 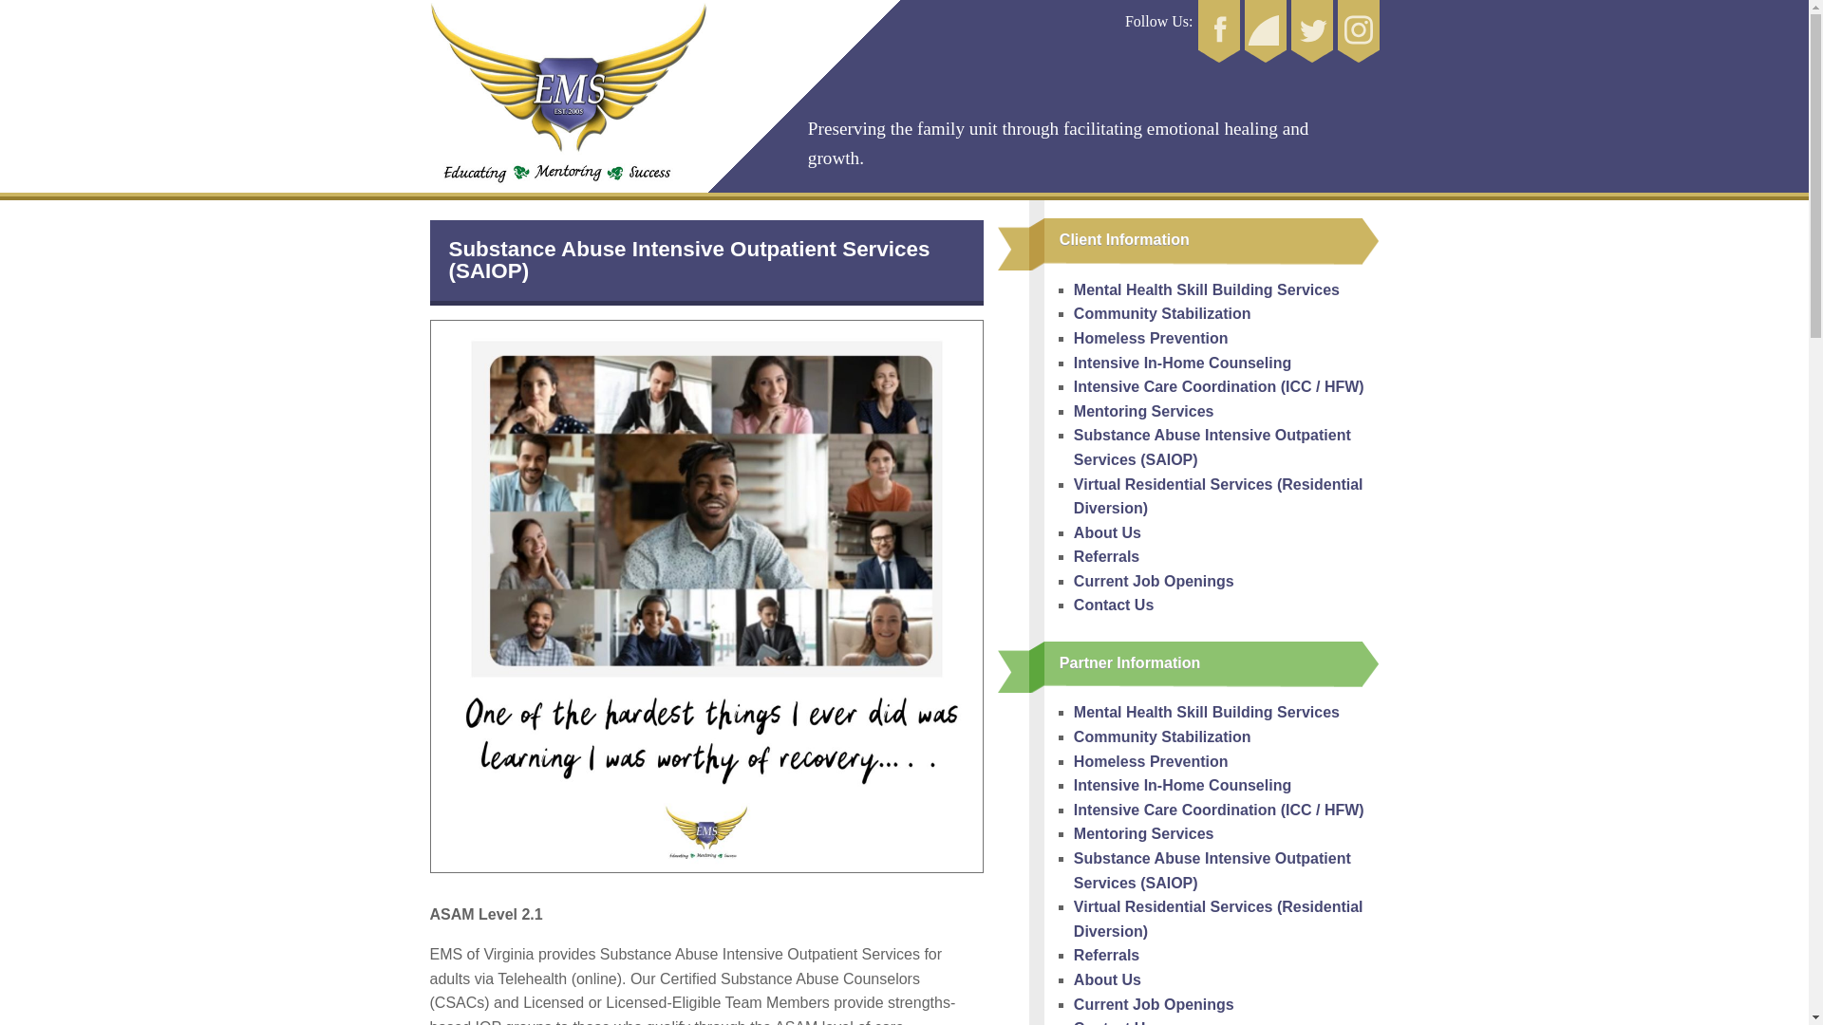 What do you see at coordinates (1227, 736) in the screenshot?
I see `Community Stabilization` at bounding box center [1227, 736].